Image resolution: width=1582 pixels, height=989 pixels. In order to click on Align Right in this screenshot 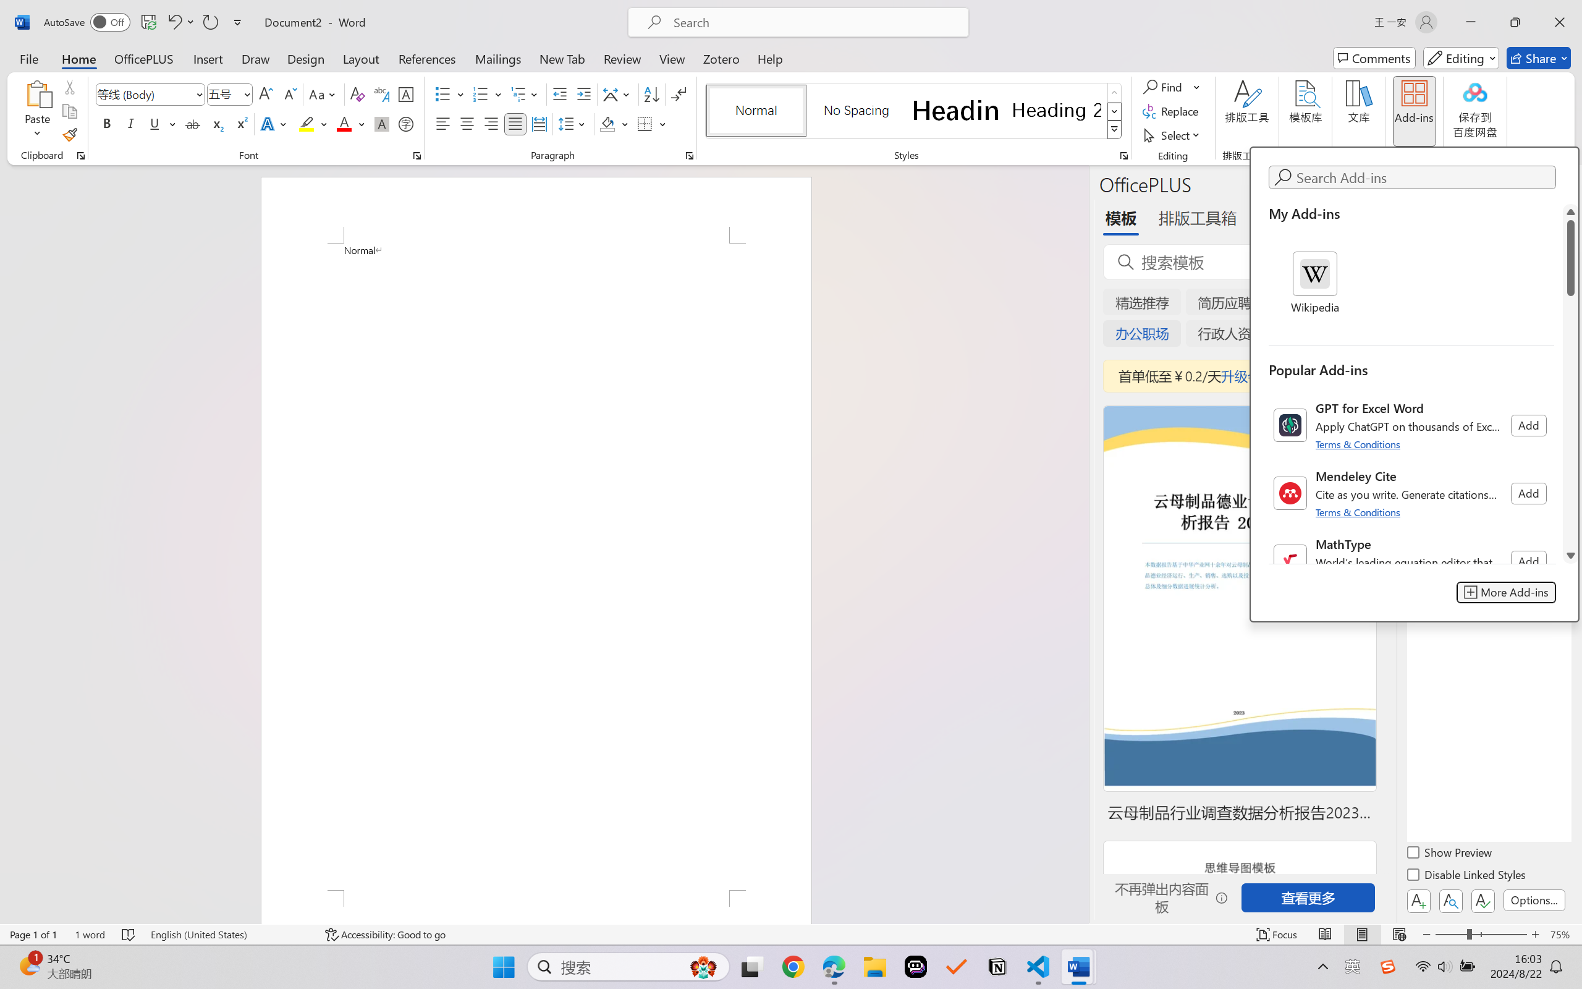, I will do `click(492, 124)`.